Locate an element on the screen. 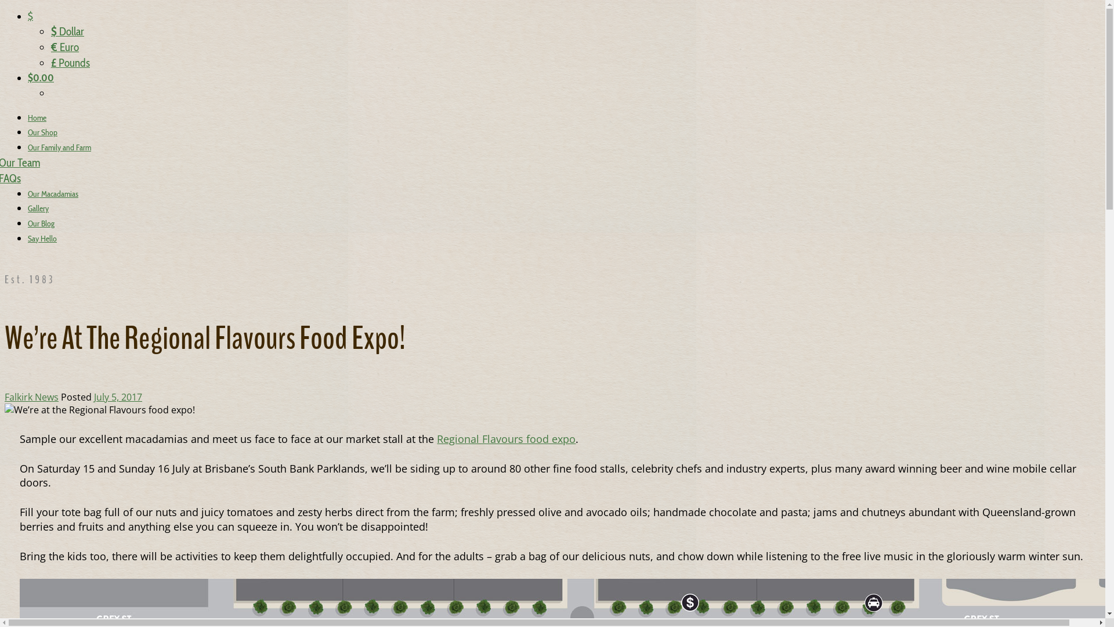  Falkirk News is located at coordinates (31, 397).